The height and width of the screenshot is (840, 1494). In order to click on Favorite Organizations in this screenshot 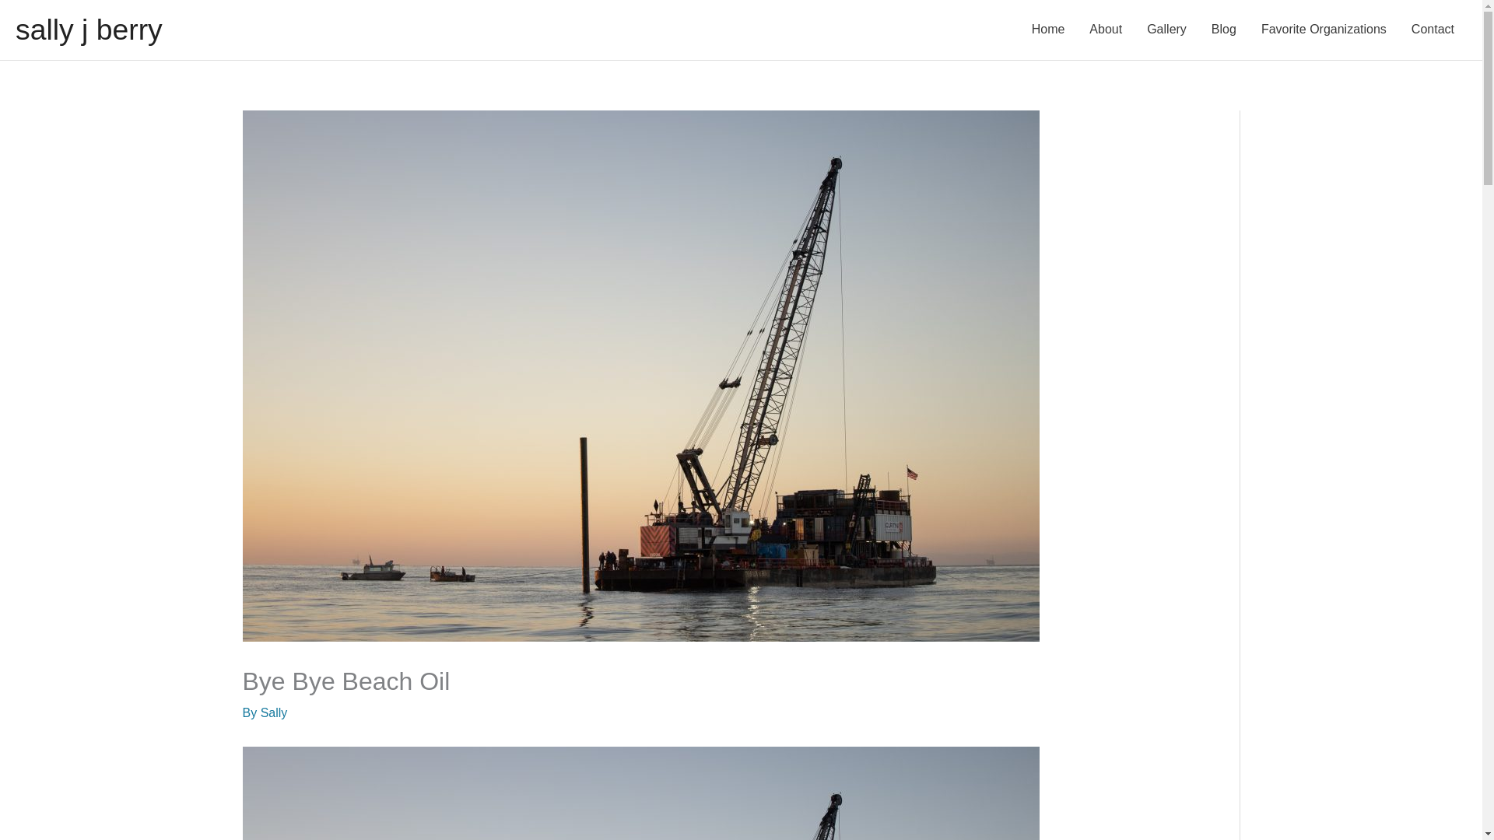, I will do `click(1324, 30)`.